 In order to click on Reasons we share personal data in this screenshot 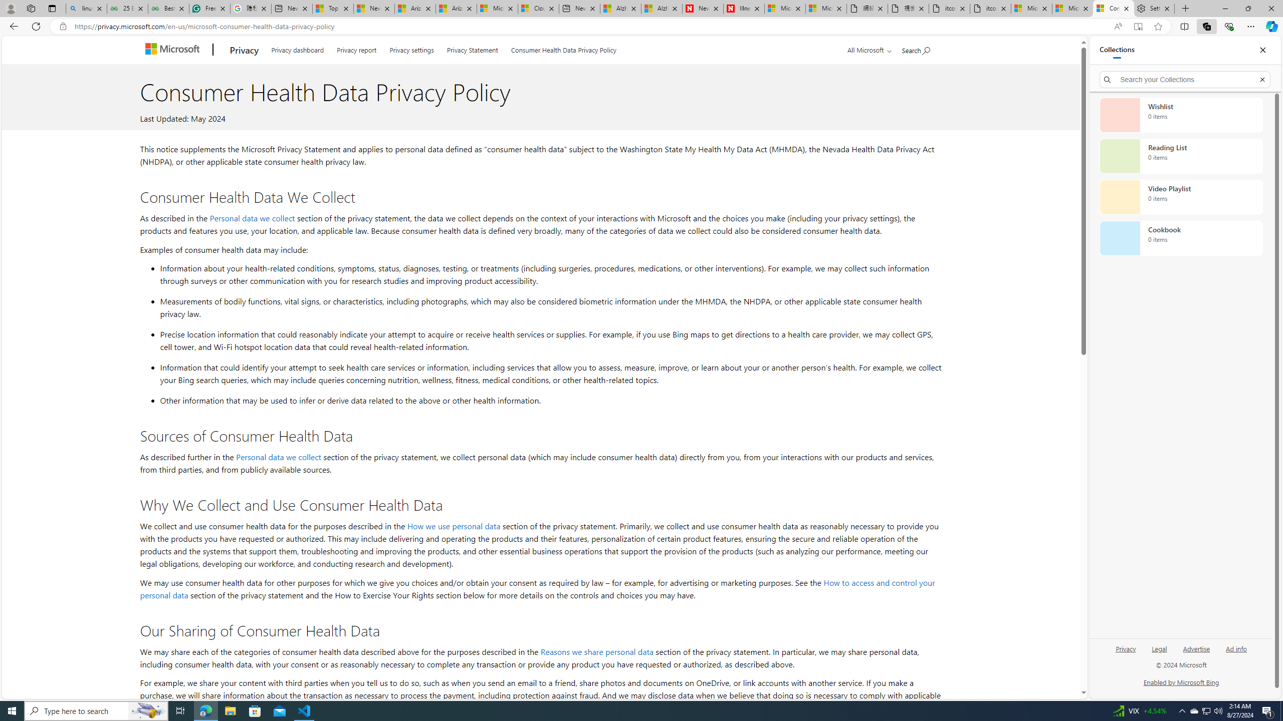, I will do `click(596, 651)`.